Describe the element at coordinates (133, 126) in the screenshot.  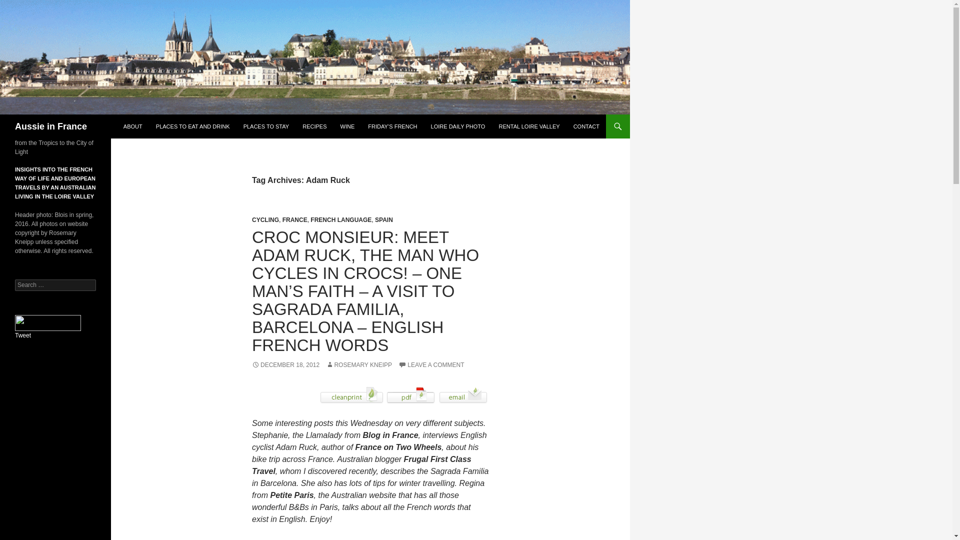
I see `ABOUT` at that location.